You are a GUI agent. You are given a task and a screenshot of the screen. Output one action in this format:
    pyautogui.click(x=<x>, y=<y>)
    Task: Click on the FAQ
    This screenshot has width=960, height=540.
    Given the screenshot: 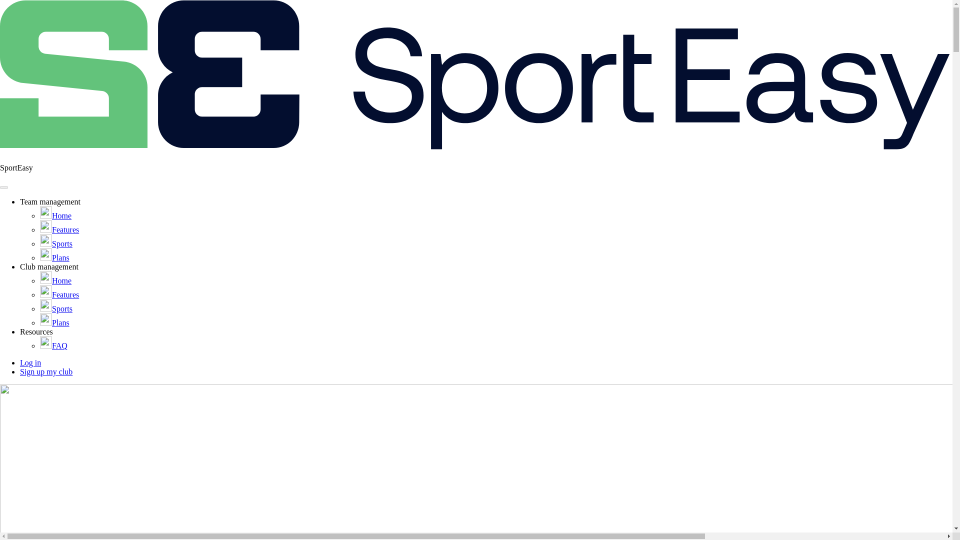 What is the action you would take?
    pyautogui.click(x=53, y=345)
    